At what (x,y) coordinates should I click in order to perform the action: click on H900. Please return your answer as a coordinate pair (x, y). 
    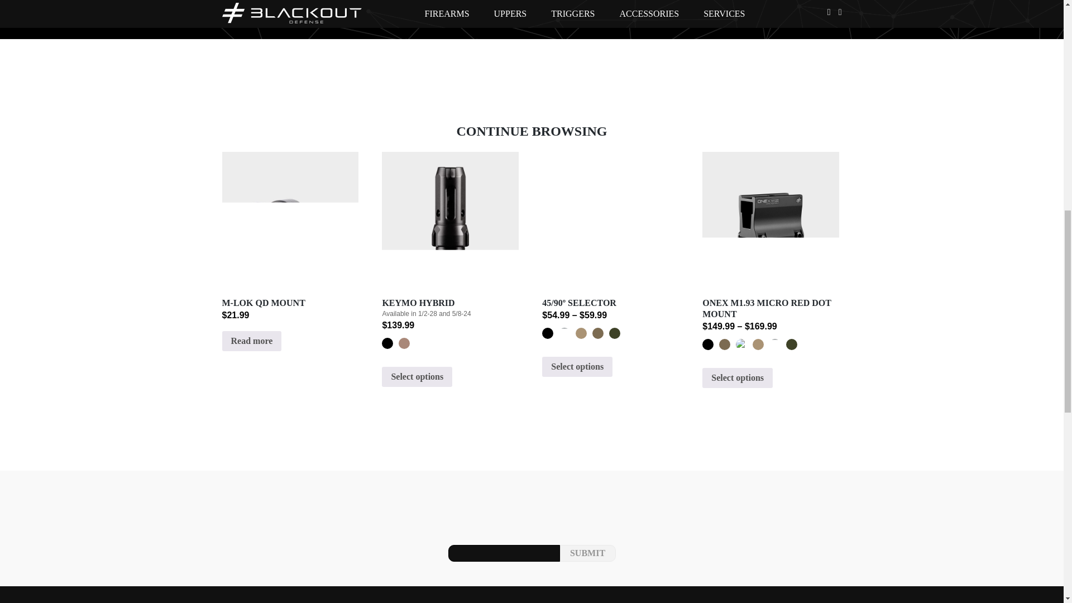
    Looking at the image, I should click on (404, 343).